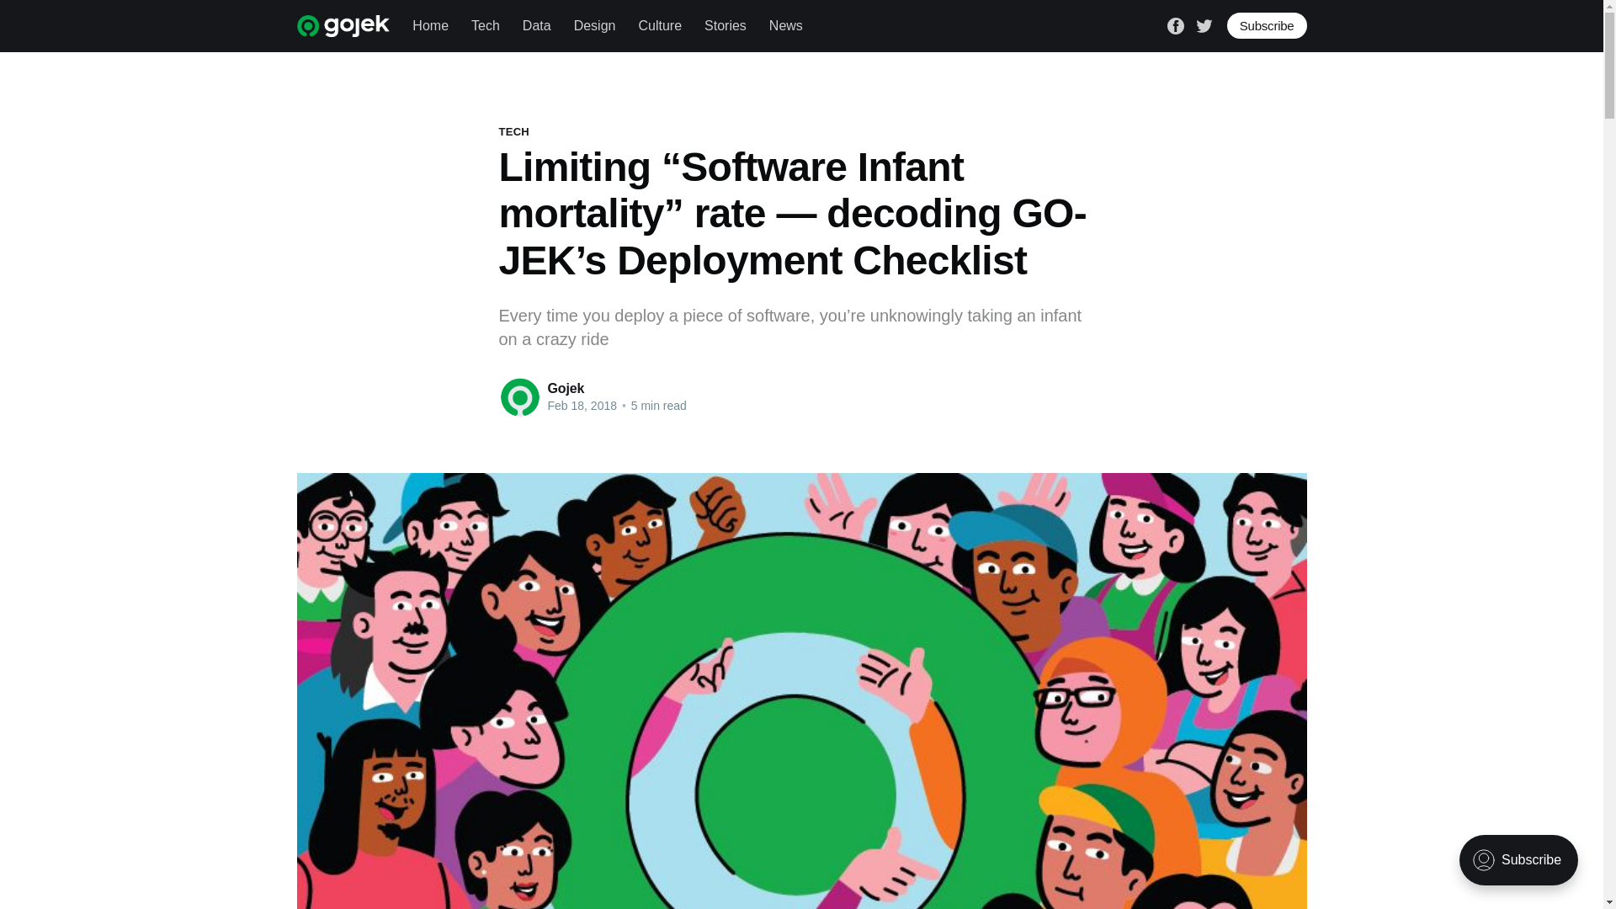 The image size is (1616, 909). I want to click on Gojek, so click(566, 387).